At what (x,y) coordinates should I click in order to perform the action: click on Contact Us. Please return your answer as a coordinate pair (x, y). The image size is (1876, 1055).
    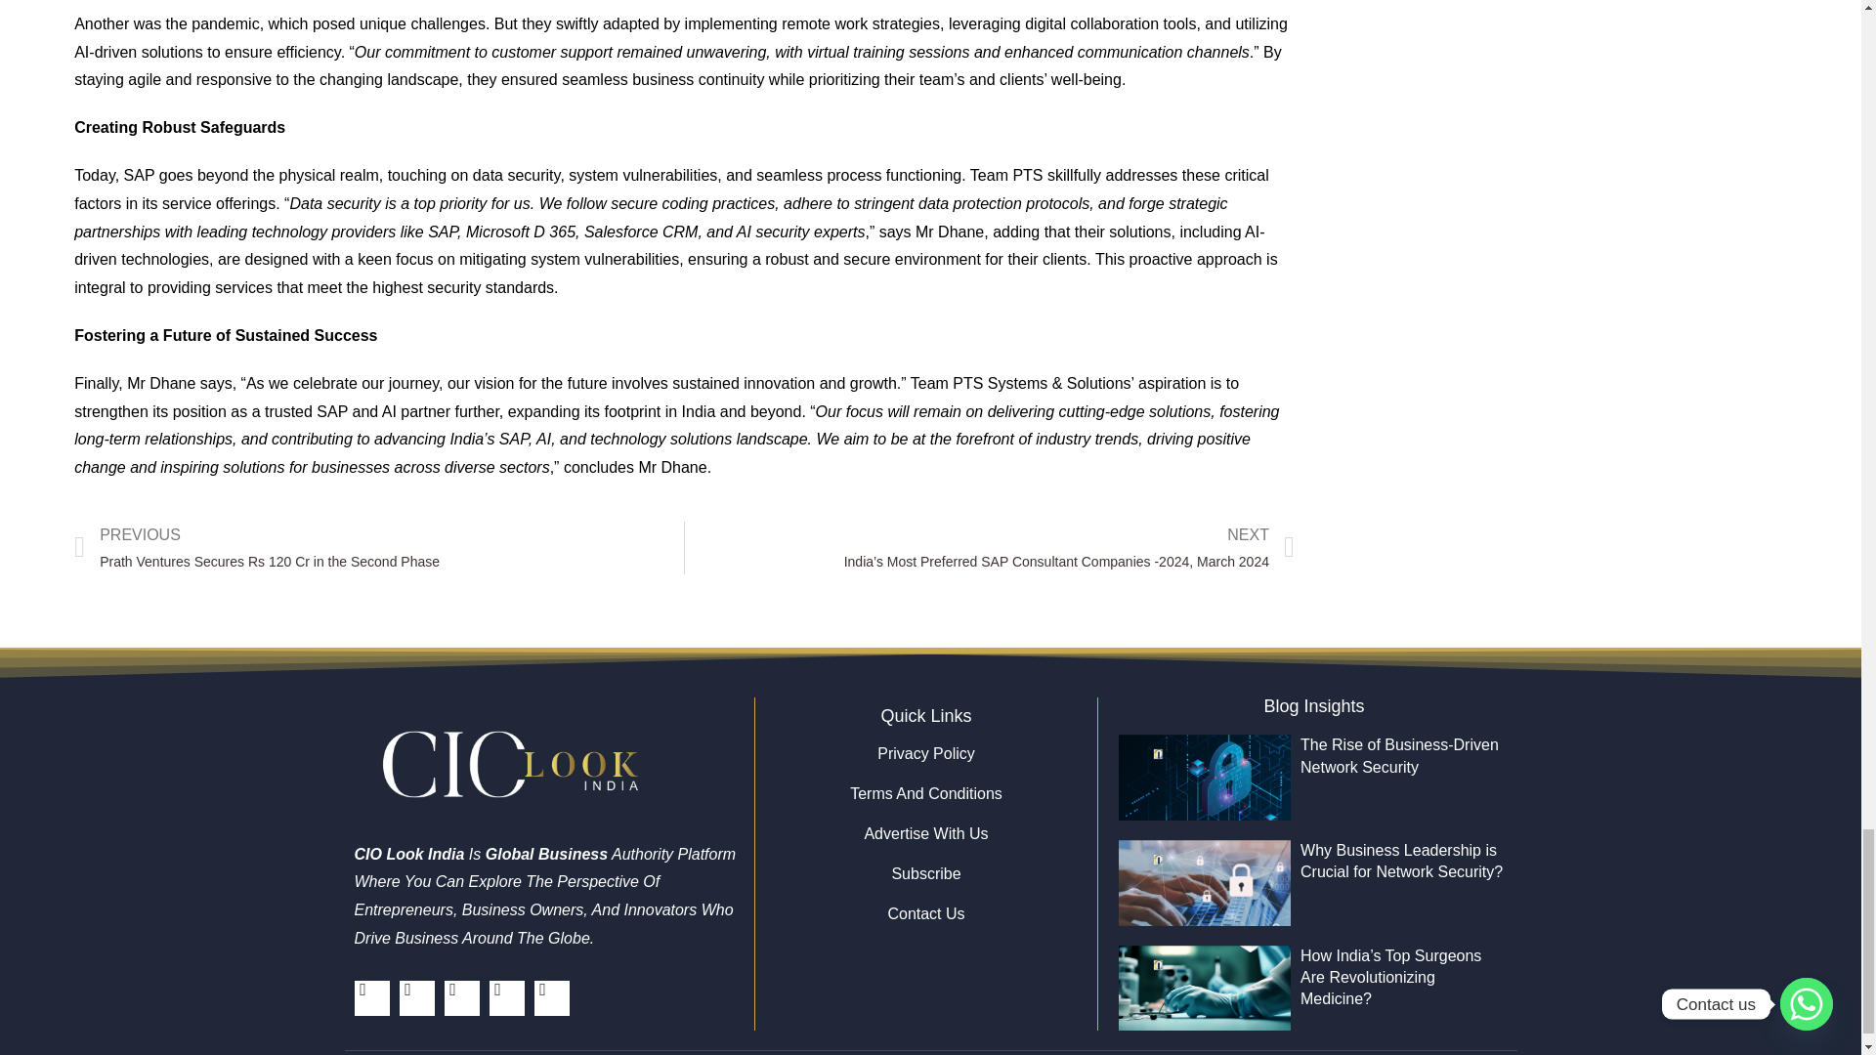
    Looking at the image, I should click on (925, 914).